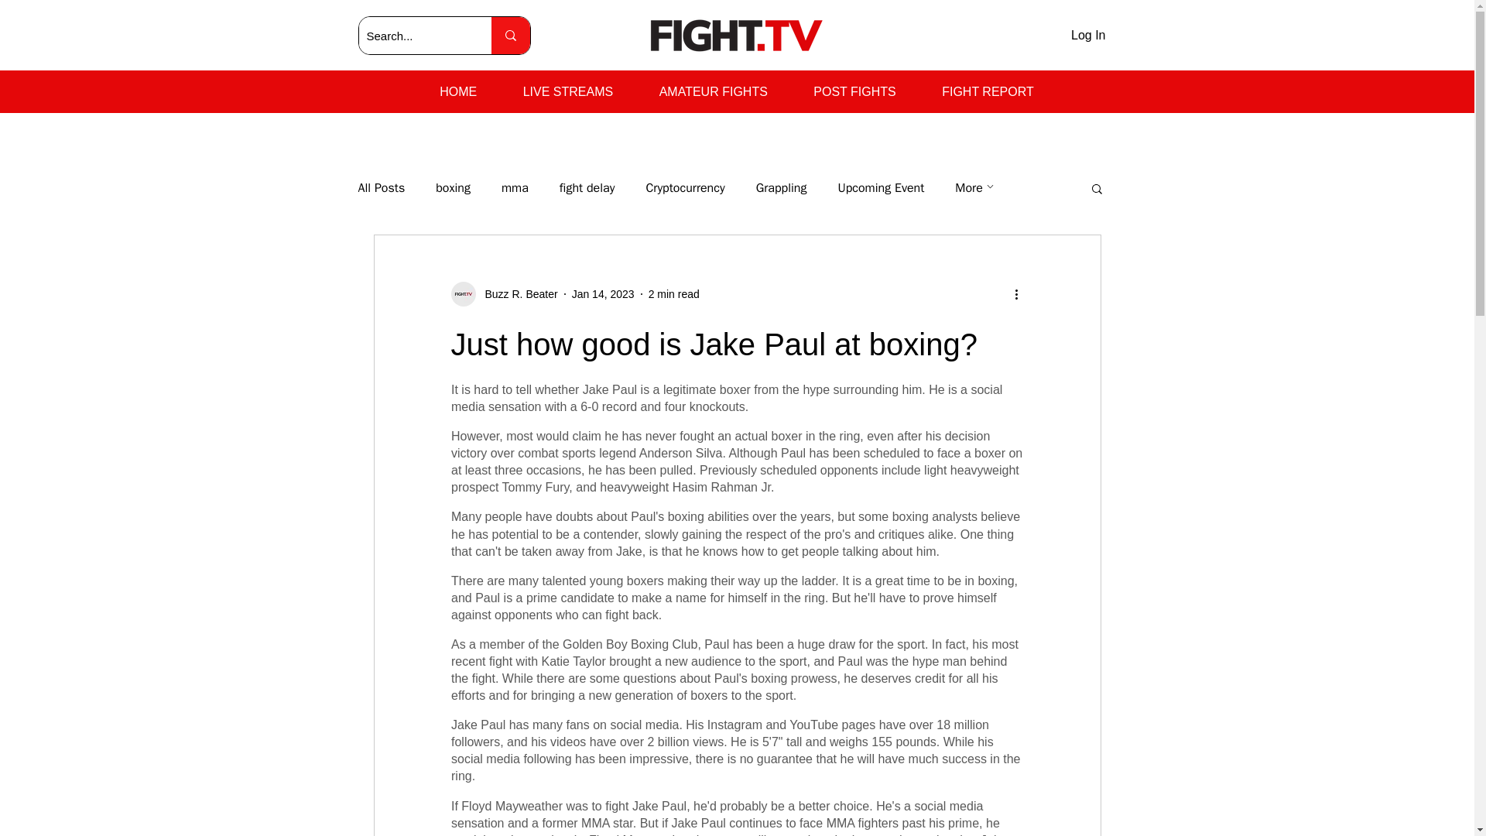 The width and height of the screenshot is (1486, 836). What do you see at coordinates (453, 187) in the screenshot?
I see `boxing` at bounding box center [453, 187].